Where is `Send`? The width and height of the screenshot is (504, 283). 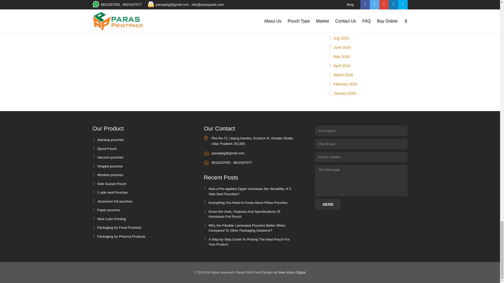 Send is located at coordinates (328, 204).